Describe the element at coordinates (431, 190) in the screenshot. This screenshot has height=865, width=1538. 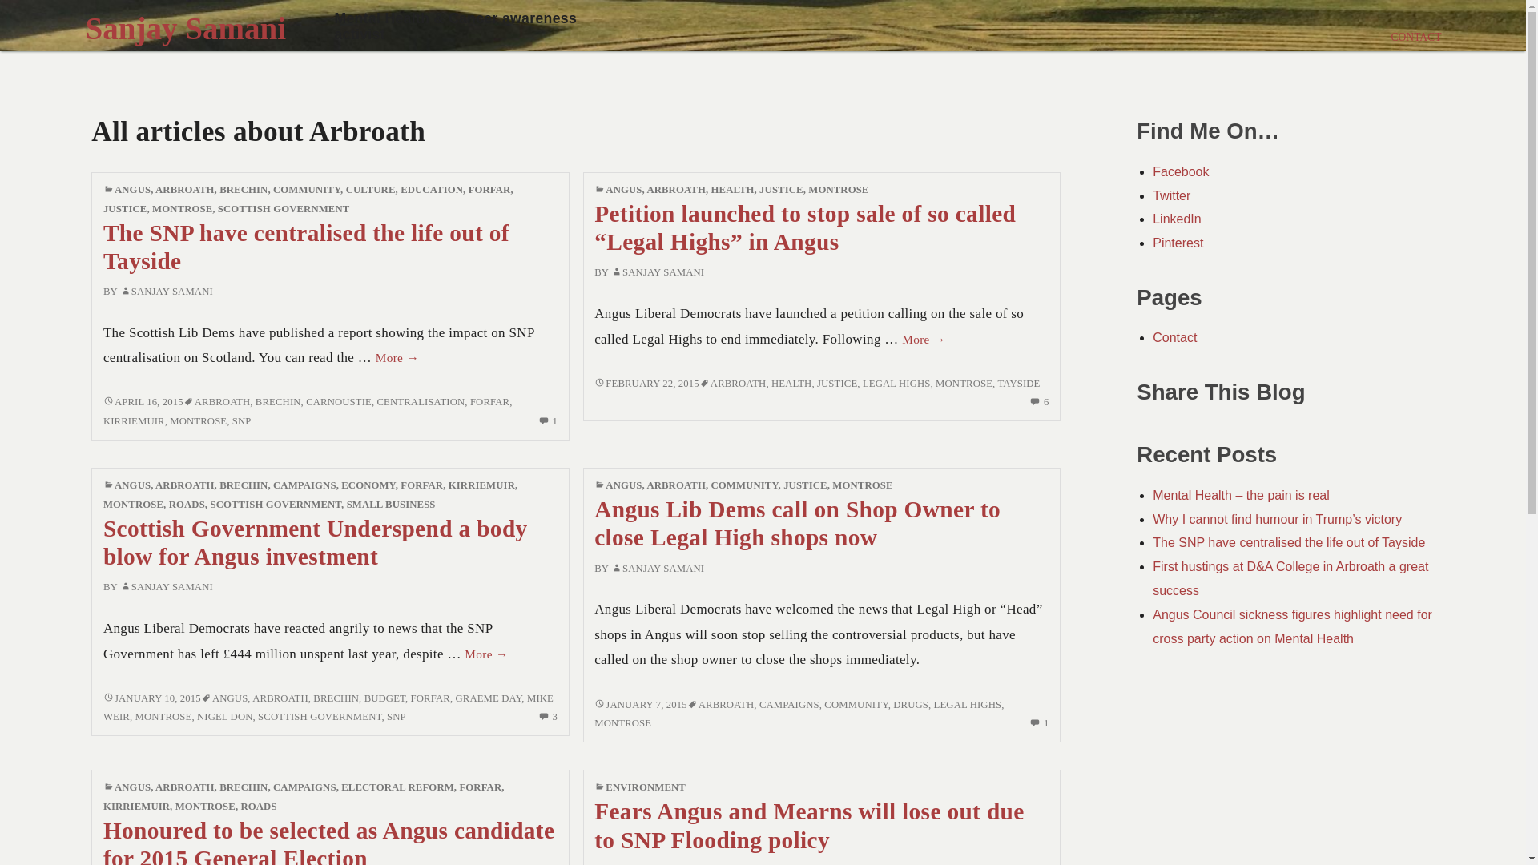
I see `EDUCATION` at that location.